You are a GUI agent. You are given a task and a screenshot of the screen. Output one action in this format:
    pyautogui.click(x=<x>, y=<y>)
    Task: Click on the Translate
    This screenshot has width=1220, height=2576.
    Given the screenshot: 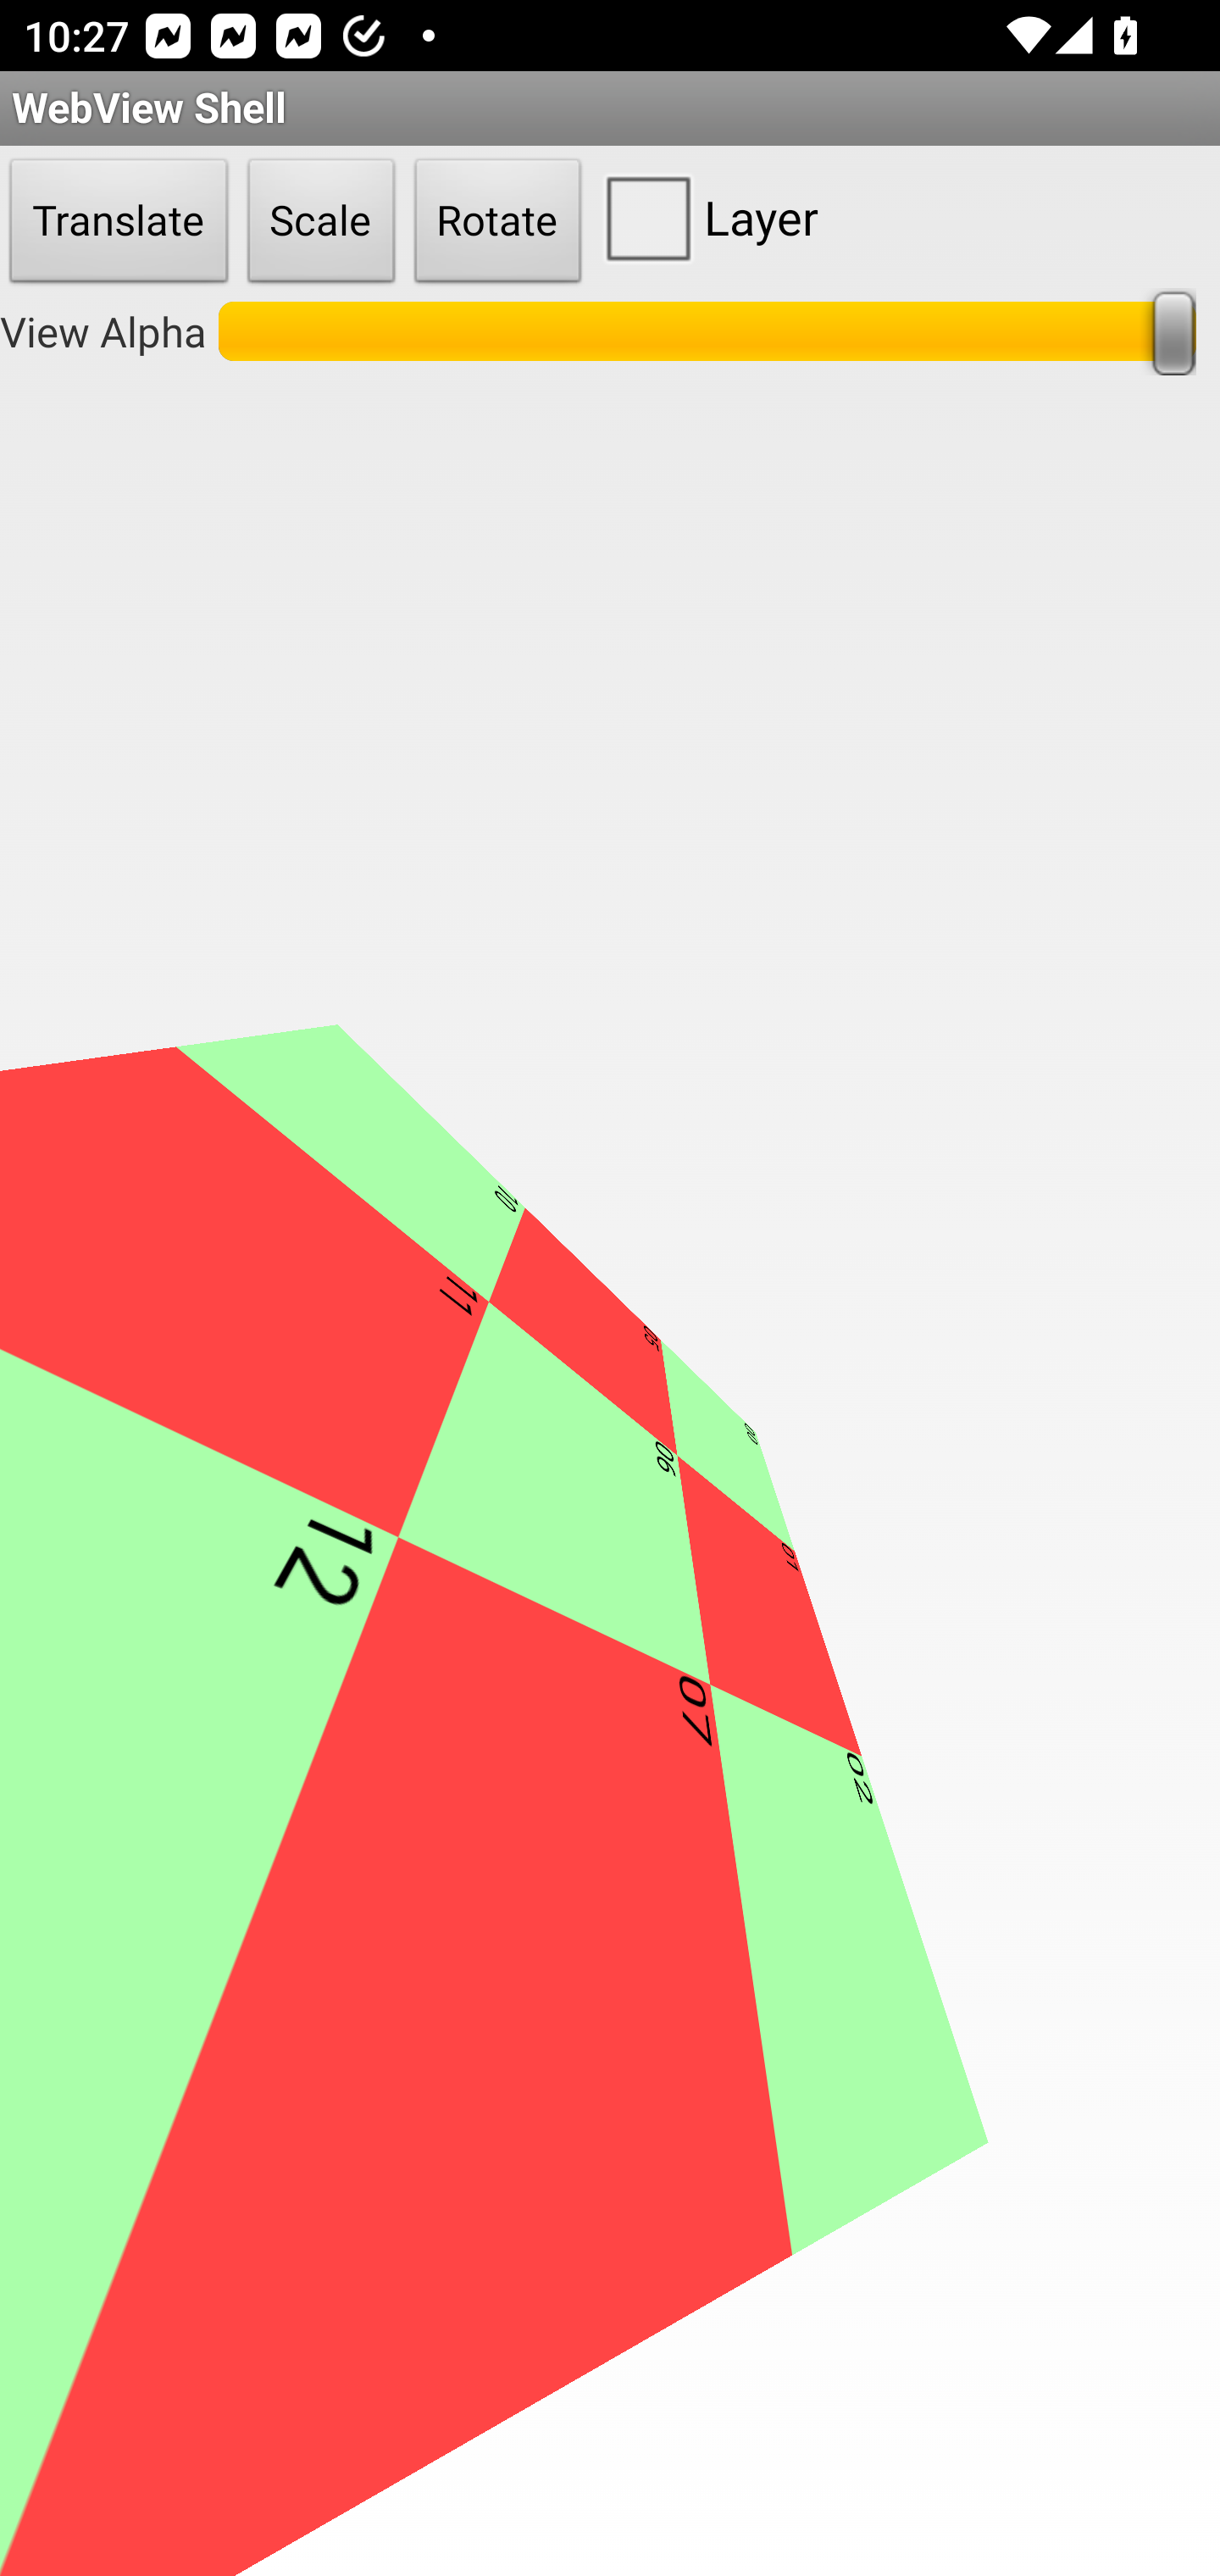 What is the action you would take?
    pyautogui.click(x=119, y=222)
    